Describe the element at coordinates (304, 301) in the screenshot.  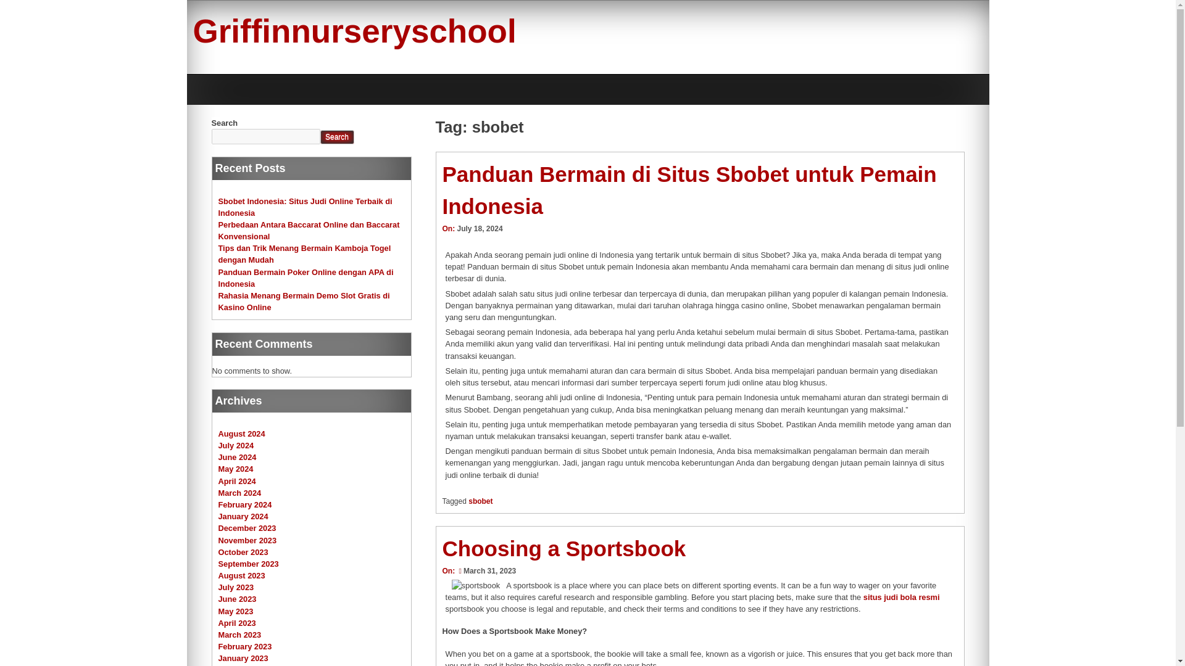
I see `Rahasia Menang Bermain Demo Slot Gratis di Kasino Online` at that location.